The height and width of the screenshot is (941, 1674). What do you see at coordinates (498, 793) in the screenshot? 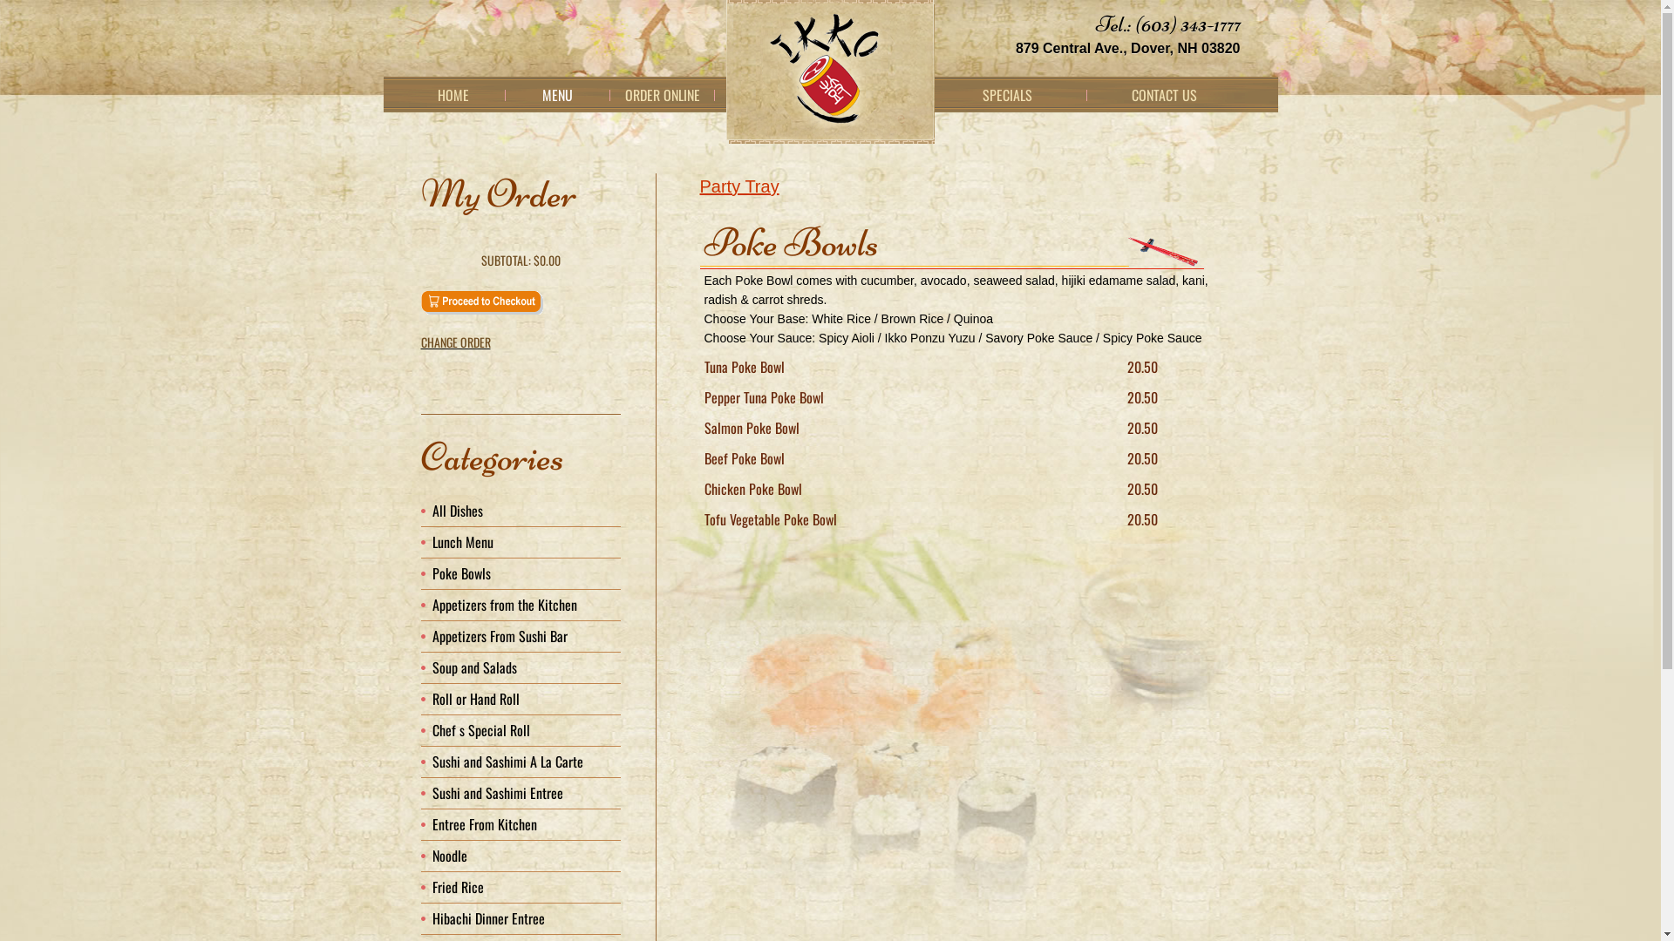
I see `Sushi and Sashimi Entree` at bounding box center [498, 793].